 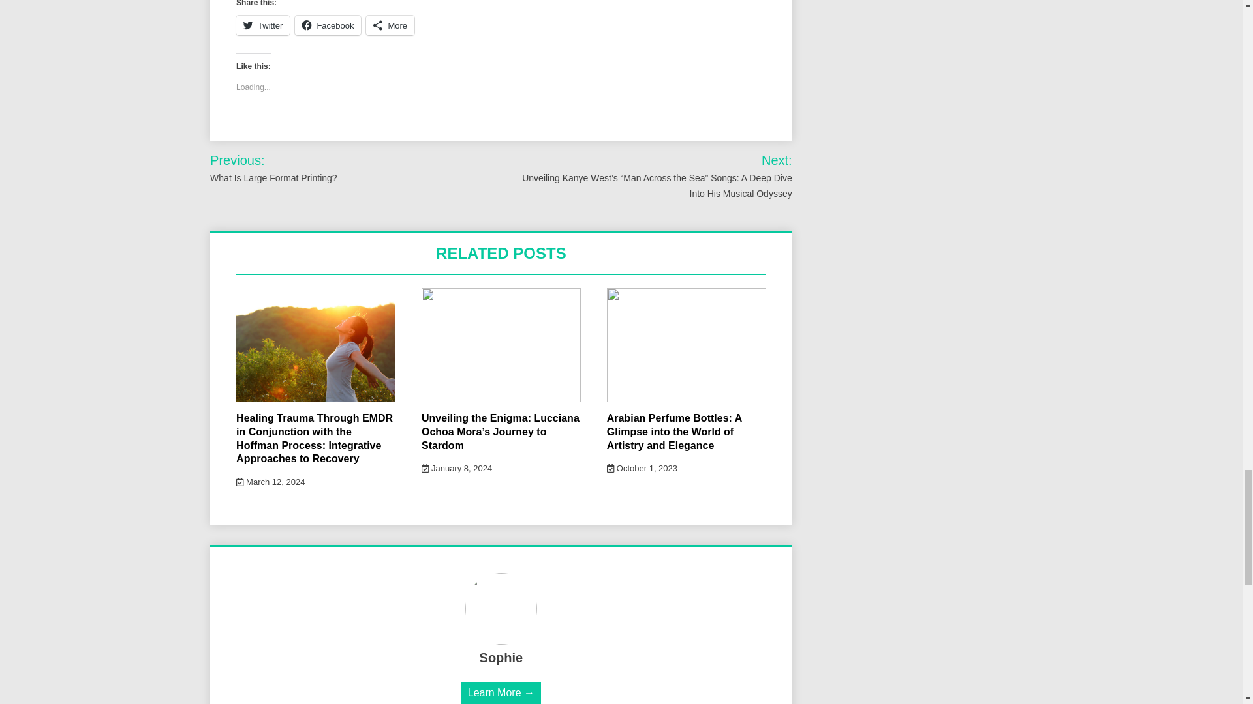 What do you see at coordinates (262, 25) in the screenshot?
I see `Click to share on Twitter` at bounding box center [262, 25].